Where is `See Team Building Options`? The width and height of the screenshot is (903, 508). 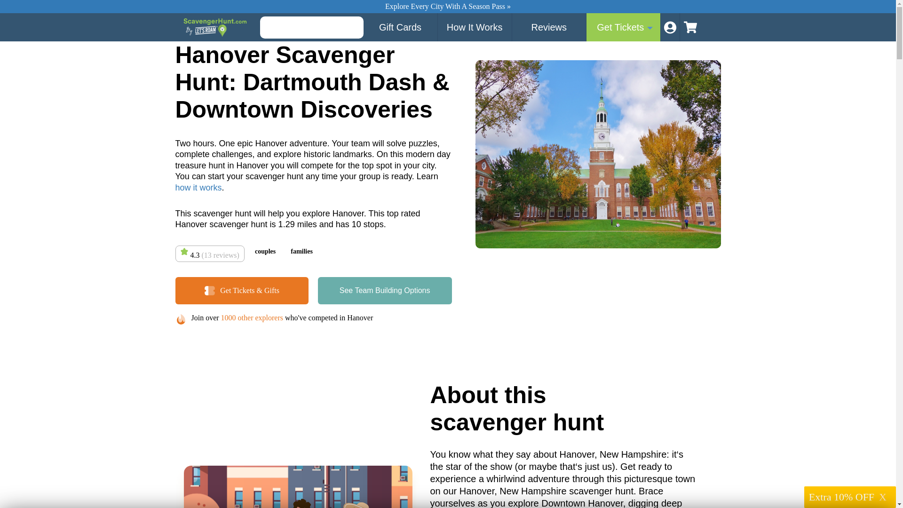
See Team Building Options is located at coordinates (385, 290).